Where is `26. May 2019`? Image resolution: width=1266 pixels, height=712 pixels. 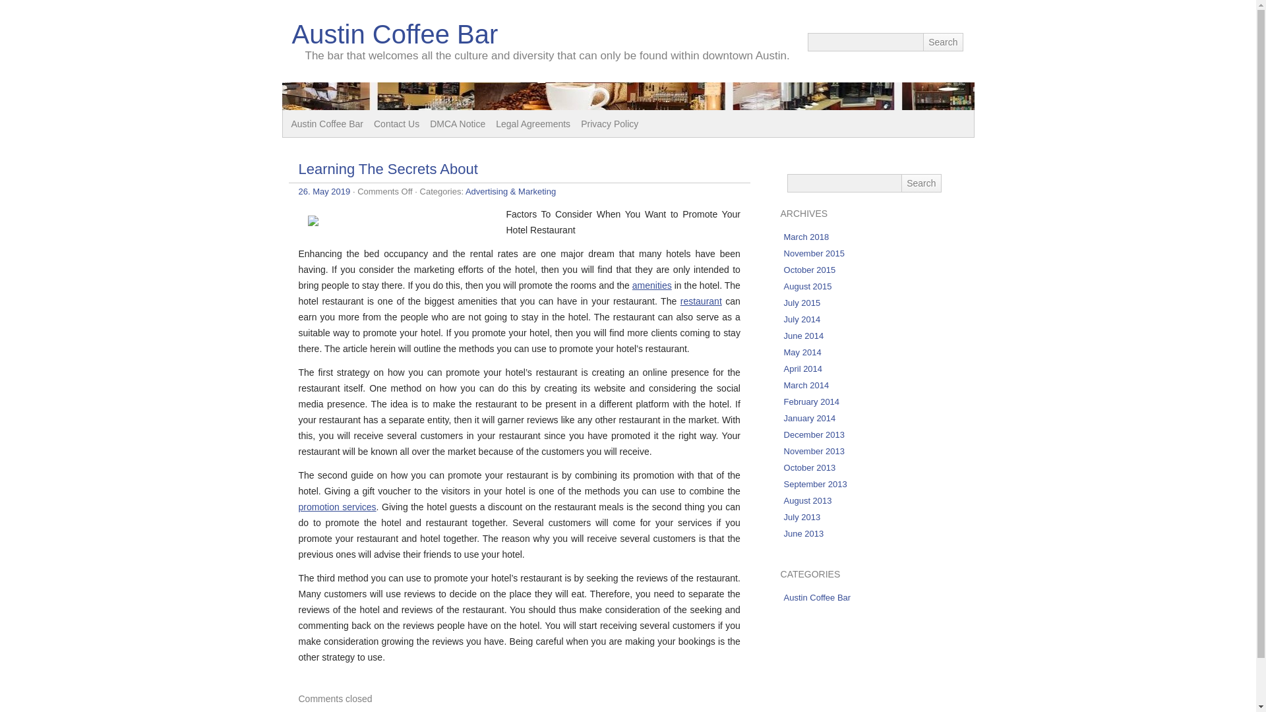 26. May 2019 is located at coordinates (324, 191).